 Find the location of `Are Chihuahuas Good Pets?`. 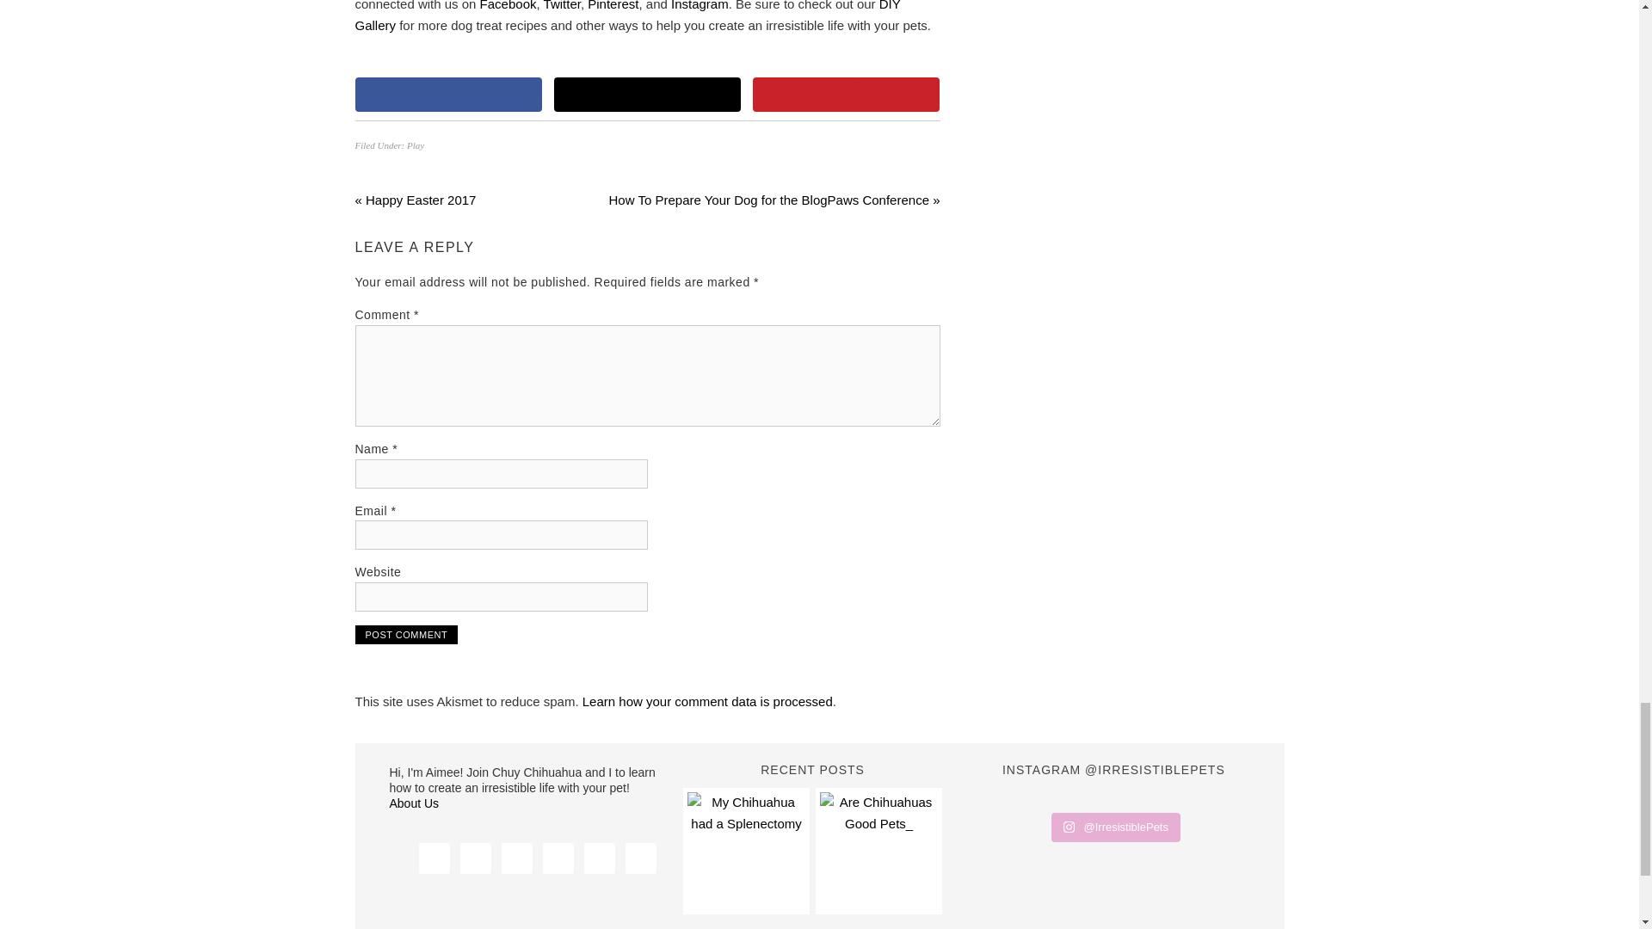

Are Chihuahuas Good Pets? is located at coordinates (878, 851).